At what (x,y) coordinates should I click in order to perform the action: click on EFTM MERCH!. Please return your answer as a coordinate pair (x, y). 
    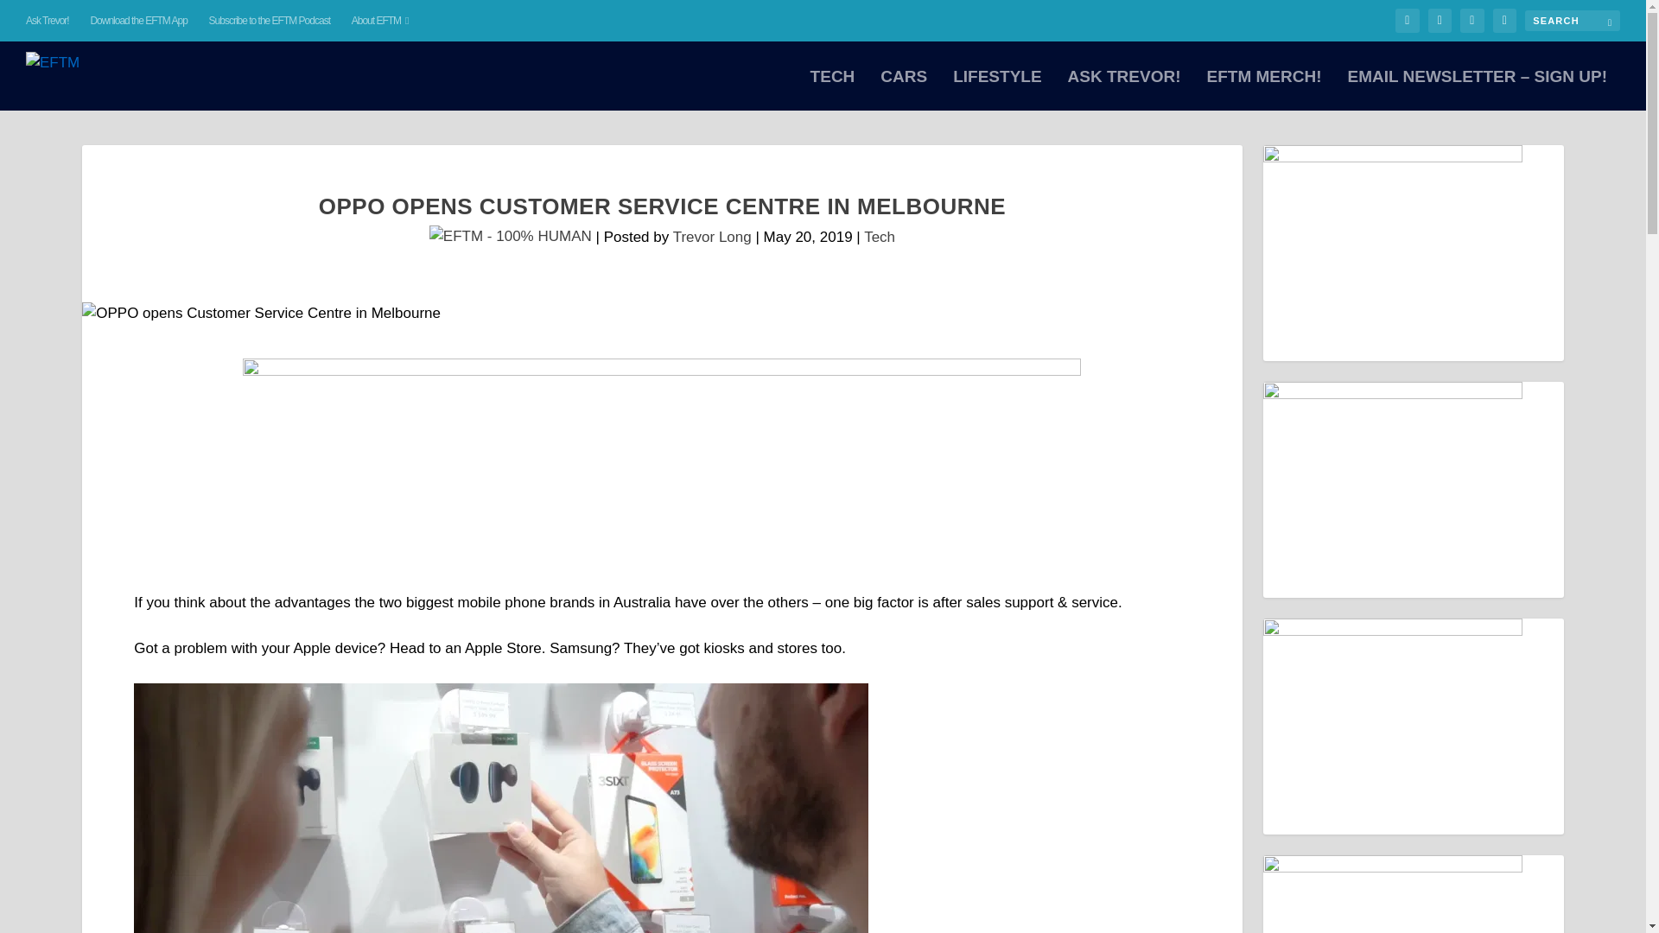
    Looking at the image, I should click on (1263, 90).